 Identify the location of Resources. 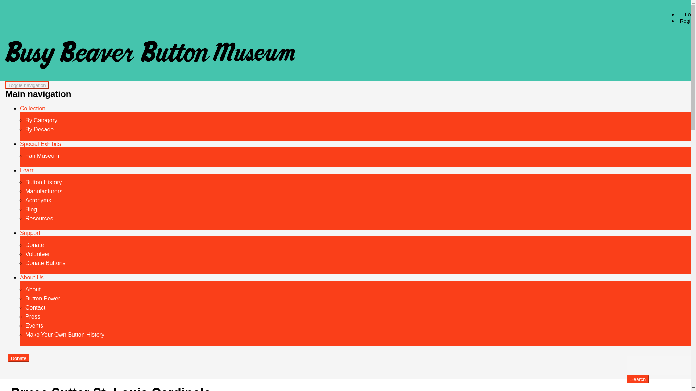
(39, 218).